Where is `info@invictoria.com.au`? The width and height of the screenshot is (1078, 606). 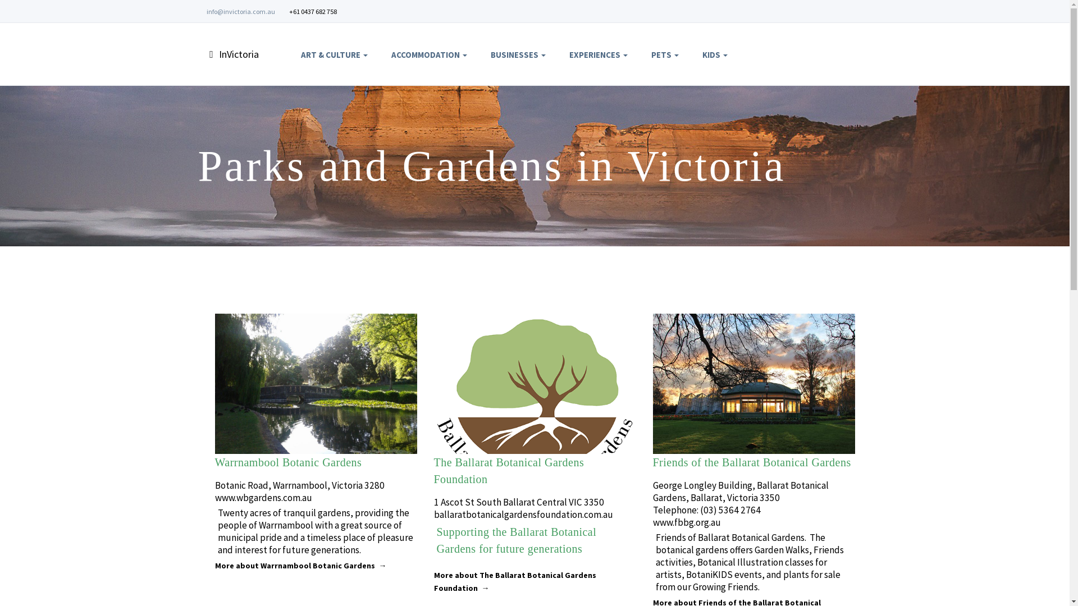
info@invictoria.com.au is located at coordinates (240, 11).